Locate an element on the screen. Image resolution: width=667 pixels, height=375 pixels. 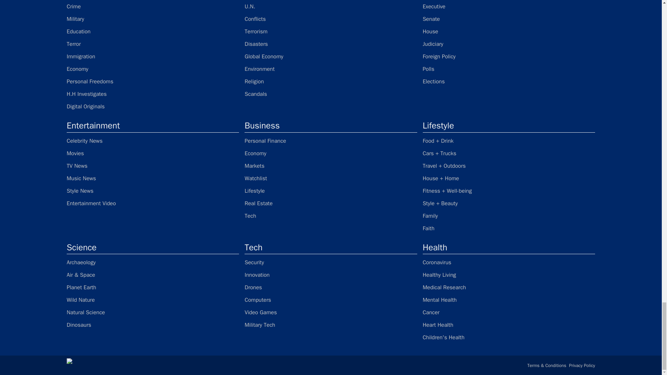
Education is located at coordinates (153, 31).